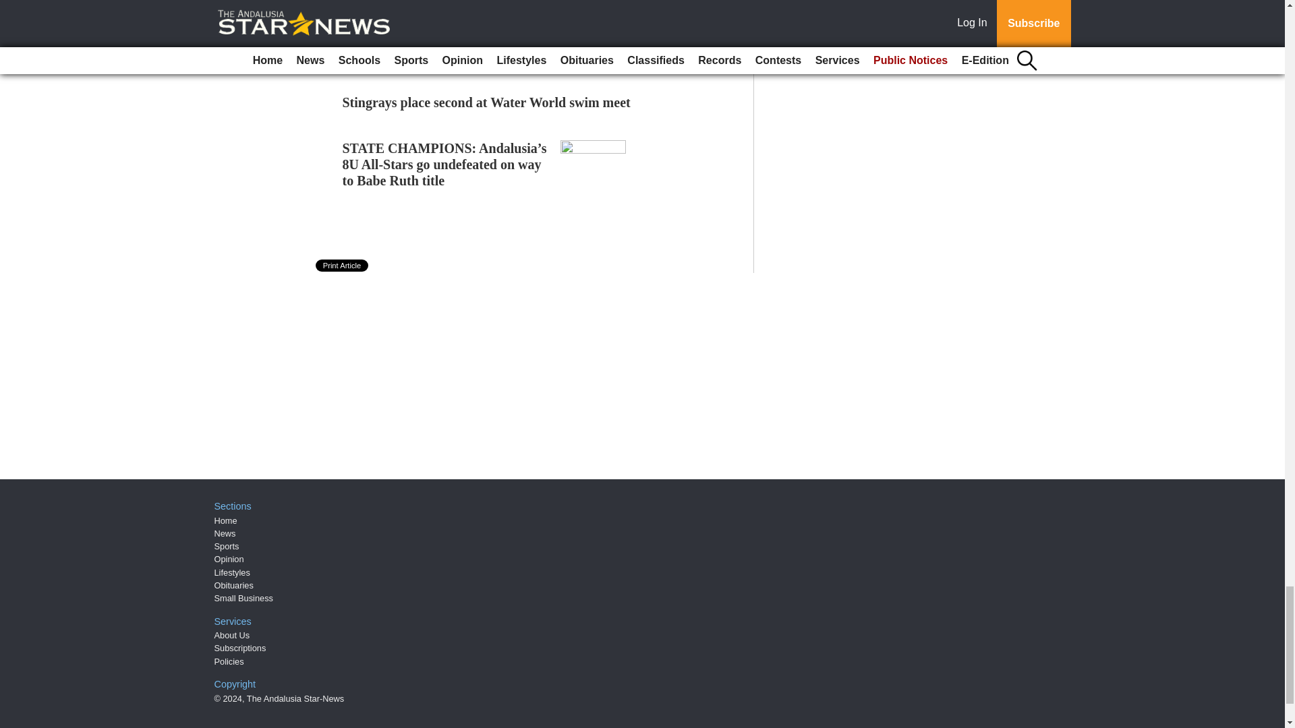  Describe the element at coordinates (225, 520) in the screenshot. I see `Home` at that location.